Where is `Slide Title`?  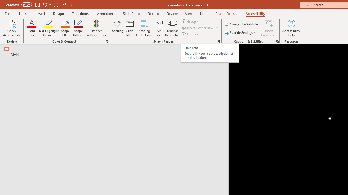
Slide Title is located at coordinates (130, 23).